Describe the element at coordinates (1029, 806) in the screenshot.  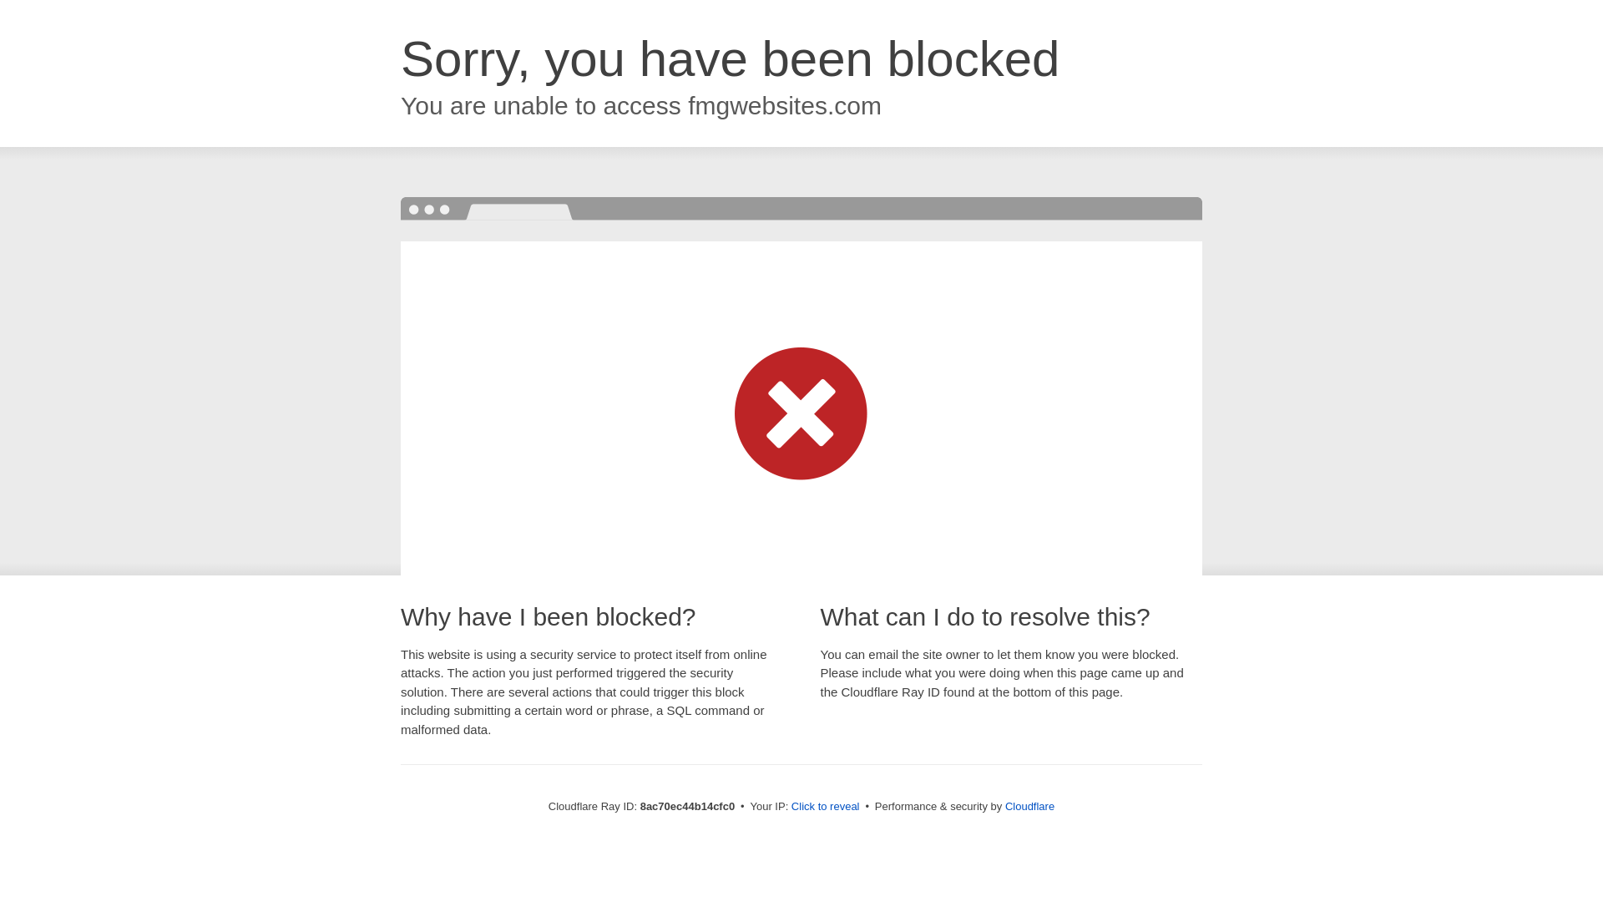
I see `Cloudflare` at that location.